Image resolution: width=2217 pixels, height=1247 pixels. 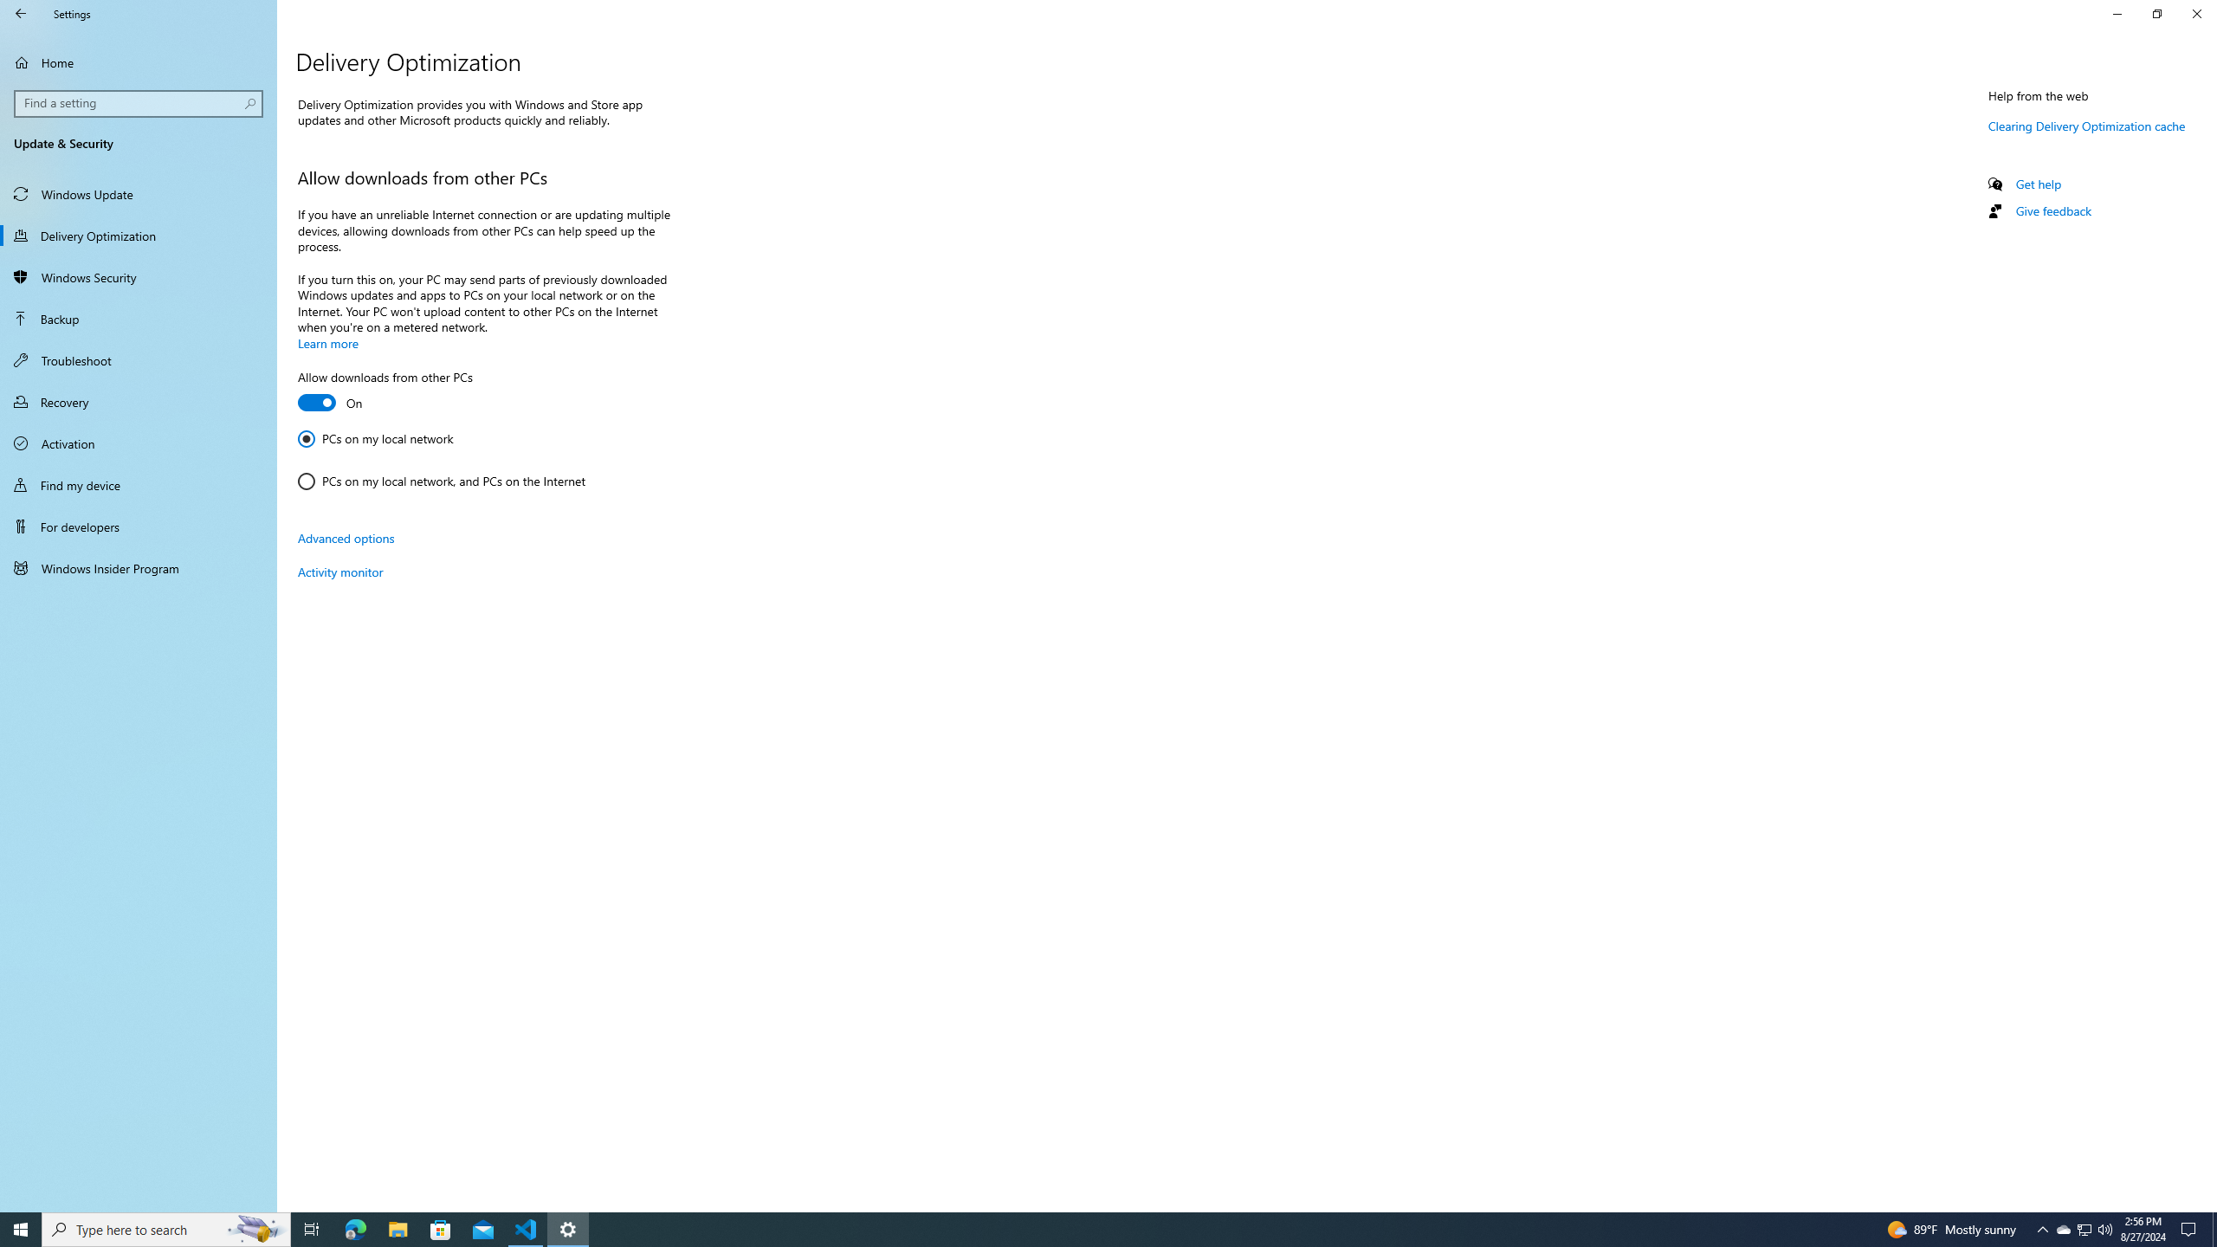 What do you see at coordinates (139, 360) in the screenshot?
I see `Troubleshoot` at bounding box center [139, 360].